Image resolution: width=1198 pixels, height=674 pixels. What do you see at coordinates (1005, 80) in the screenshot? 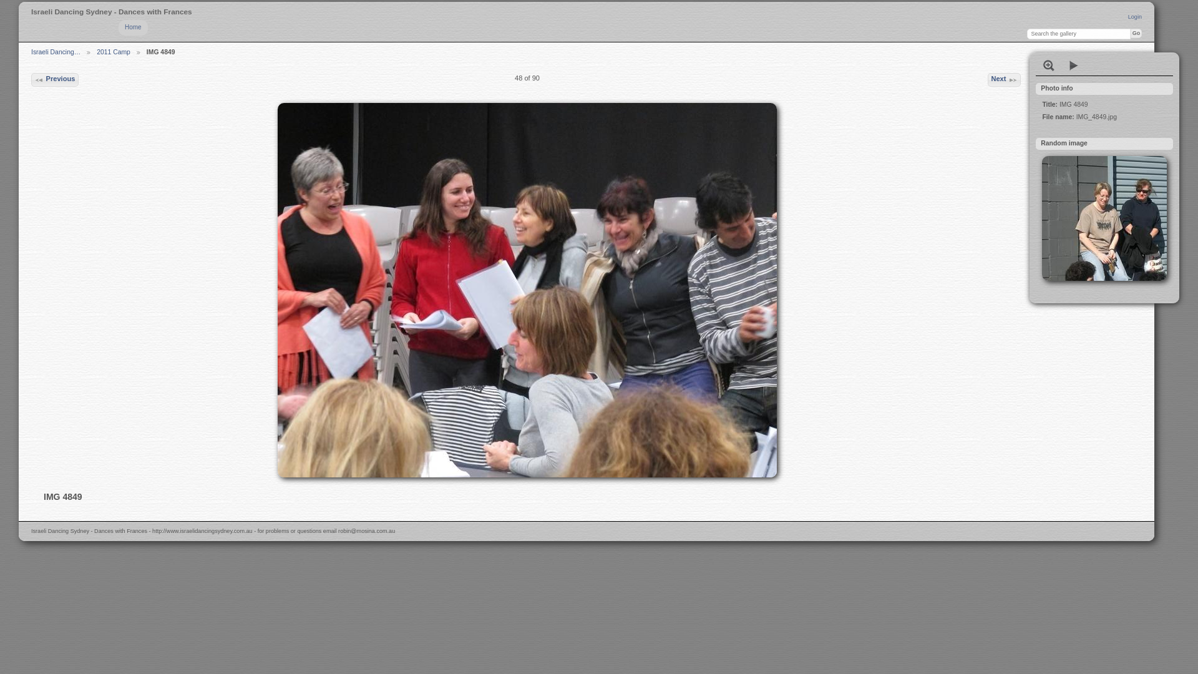
I see `Next` at bounding box center [1005, 80].